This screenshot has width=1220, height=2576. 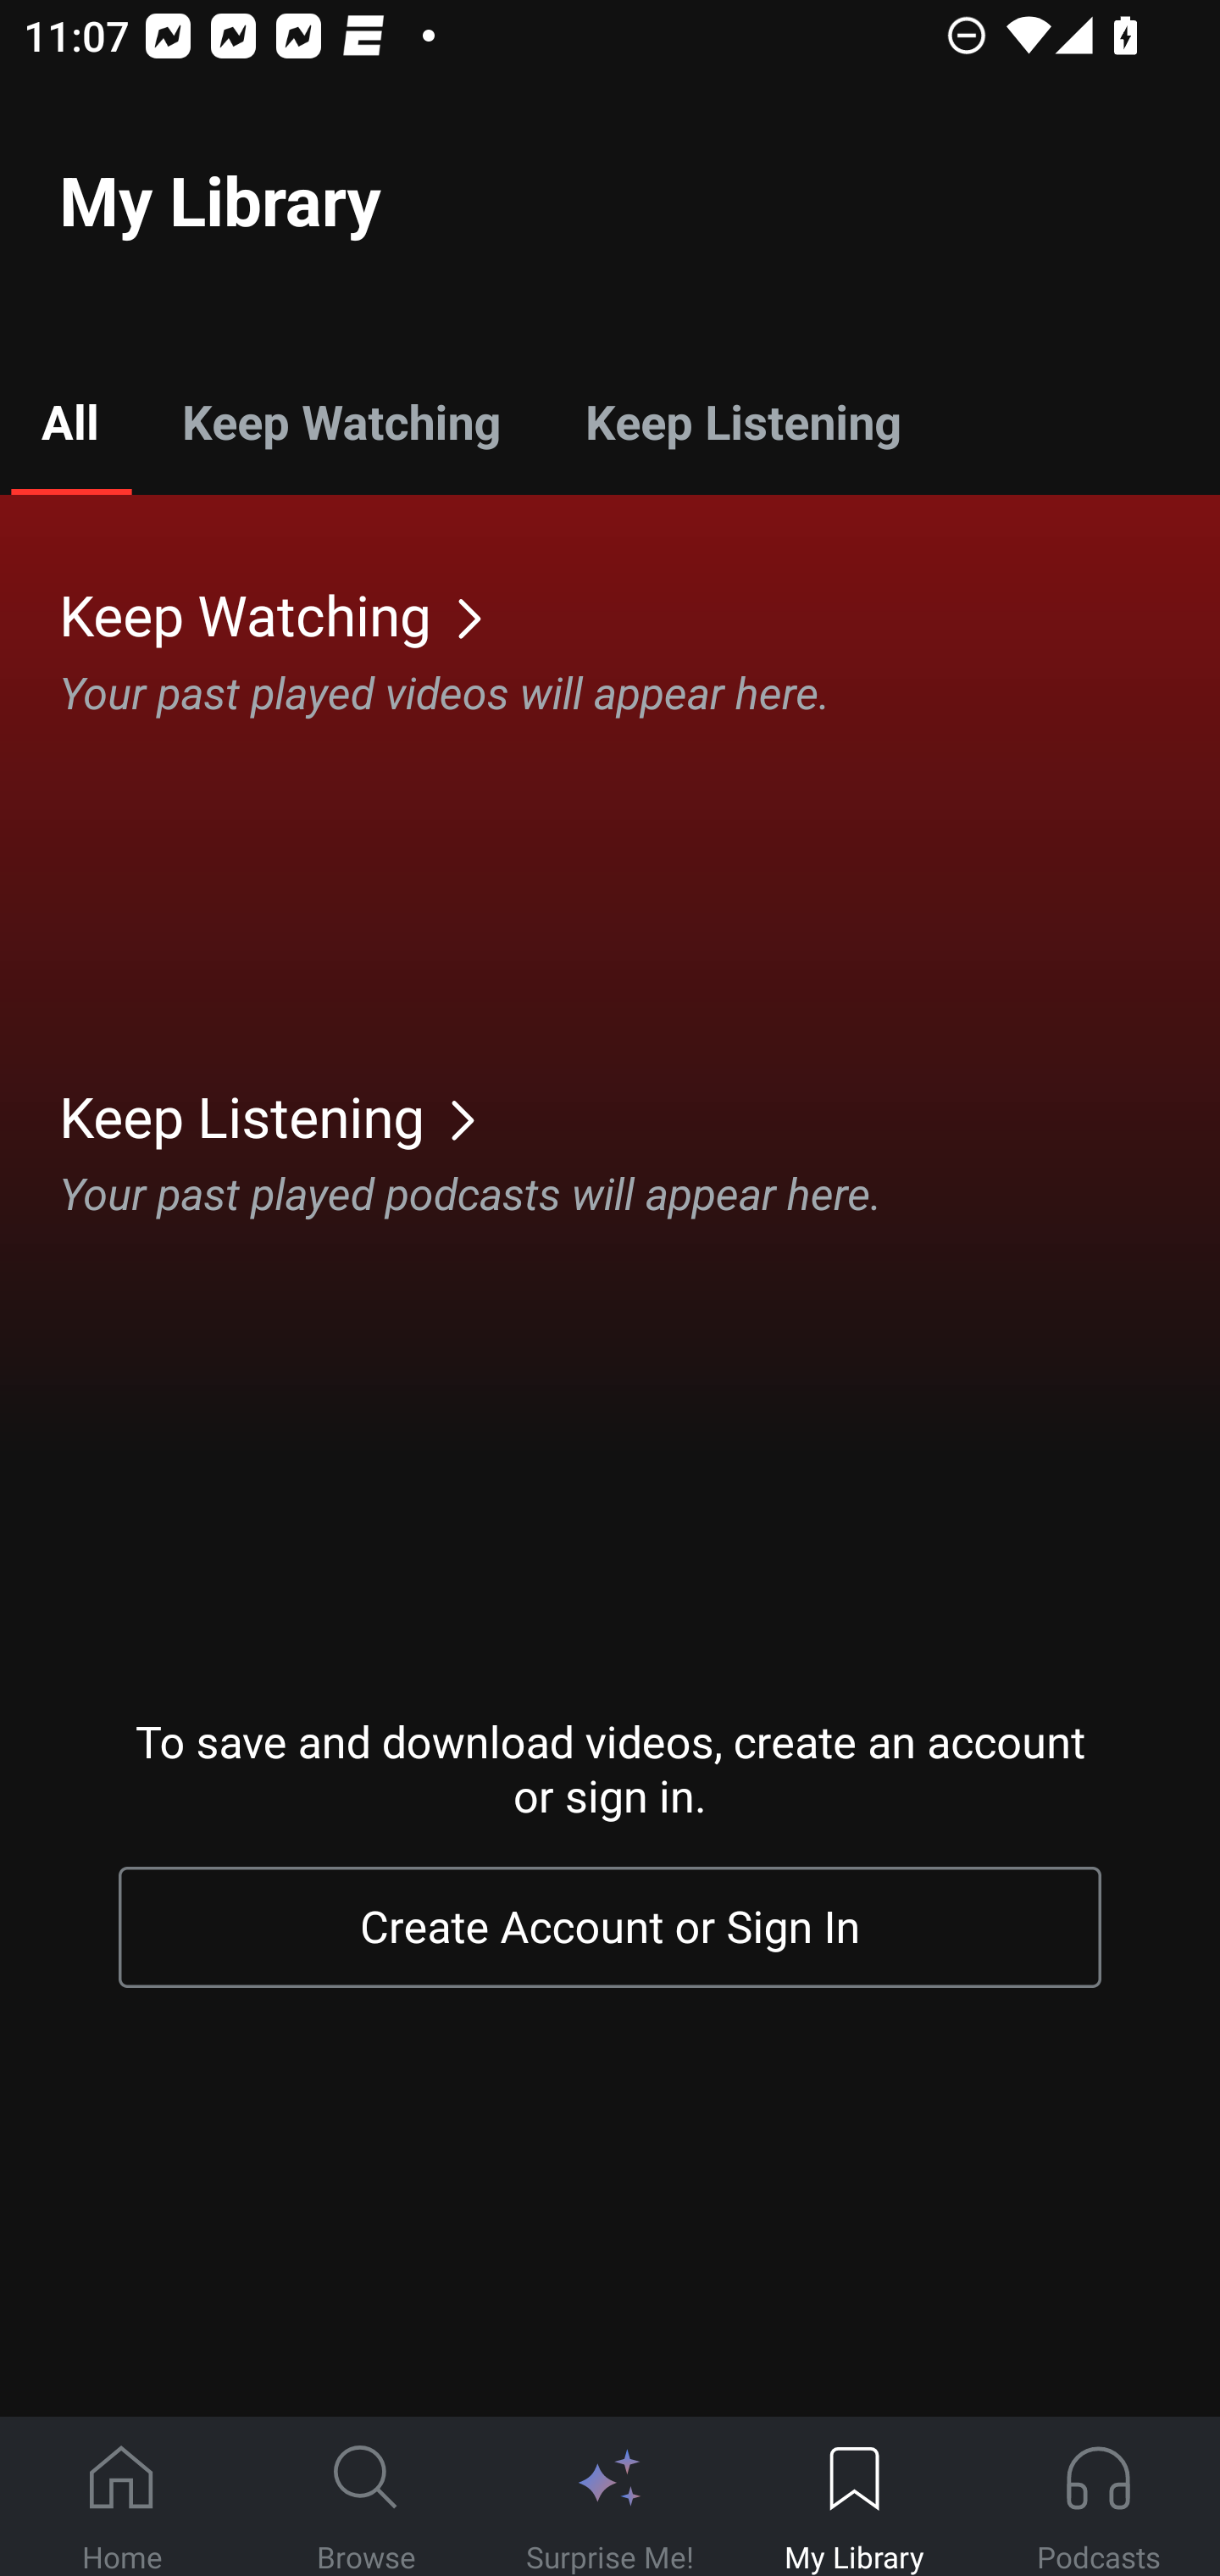 What do you see at coordinates (610, 1928) in the screenshot?
I see `Create Account or Sign In` at bounding box center [610, 1928].